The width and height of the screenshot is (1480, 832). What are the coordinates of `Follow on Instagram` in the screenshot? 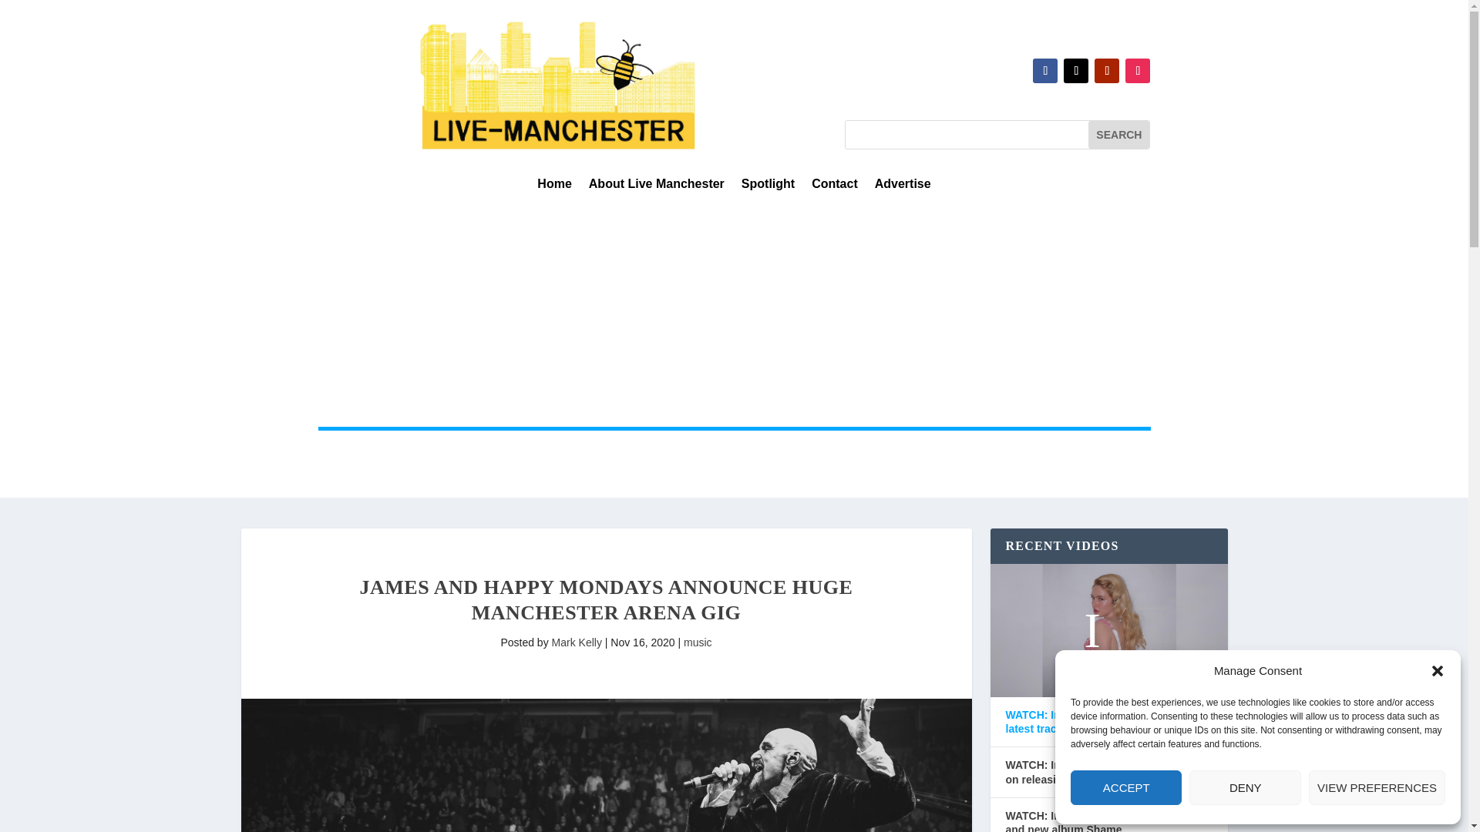 It's located at (1137, 71).